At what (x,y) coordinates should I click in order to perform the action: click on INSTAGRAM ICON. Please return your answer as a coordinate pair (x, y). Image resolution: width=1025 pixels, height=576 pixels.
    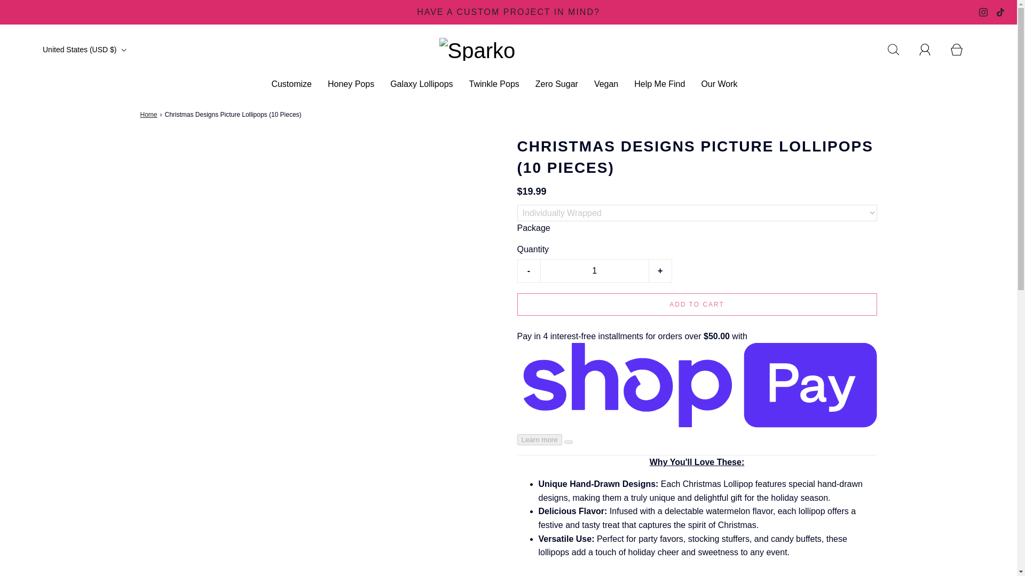
    Looking at the image, I should click on (983, 12).